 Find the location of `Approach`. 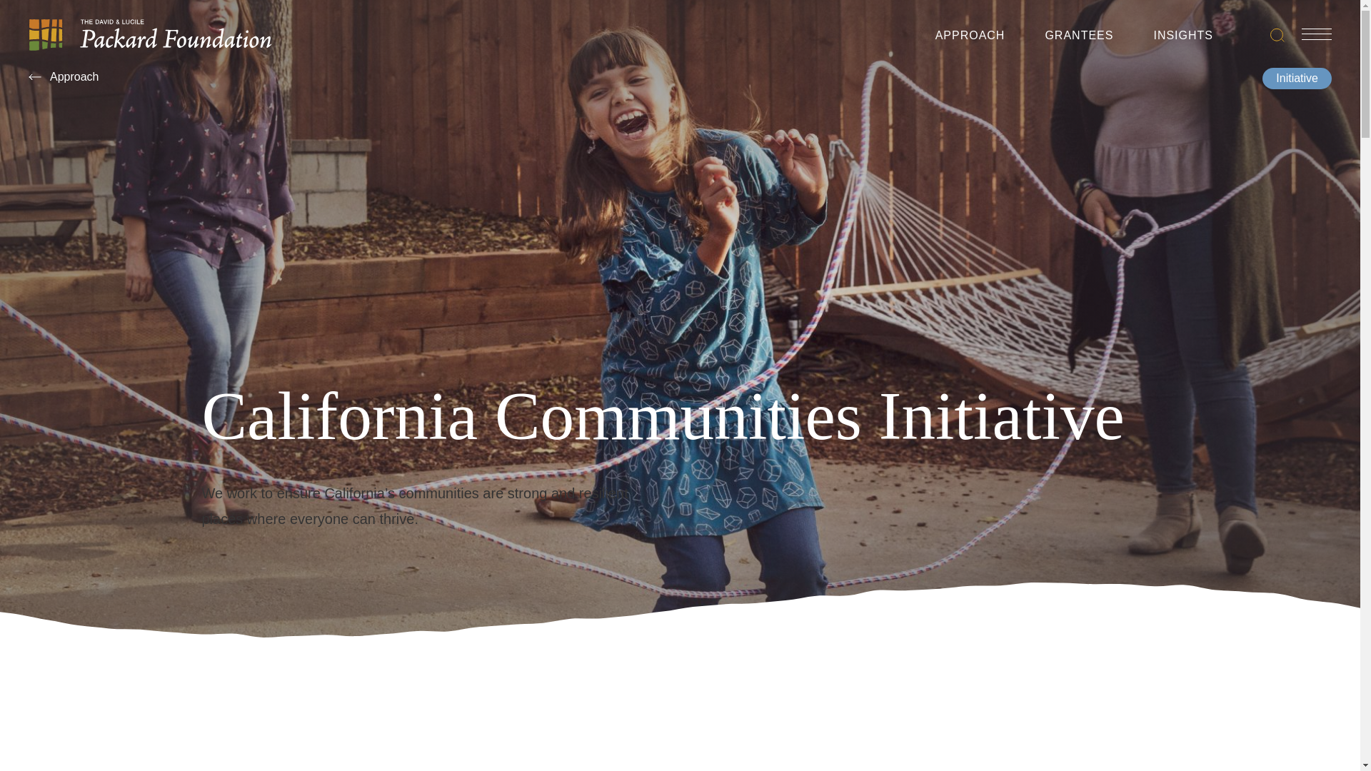

Approach is located at coordinates (64, 77).